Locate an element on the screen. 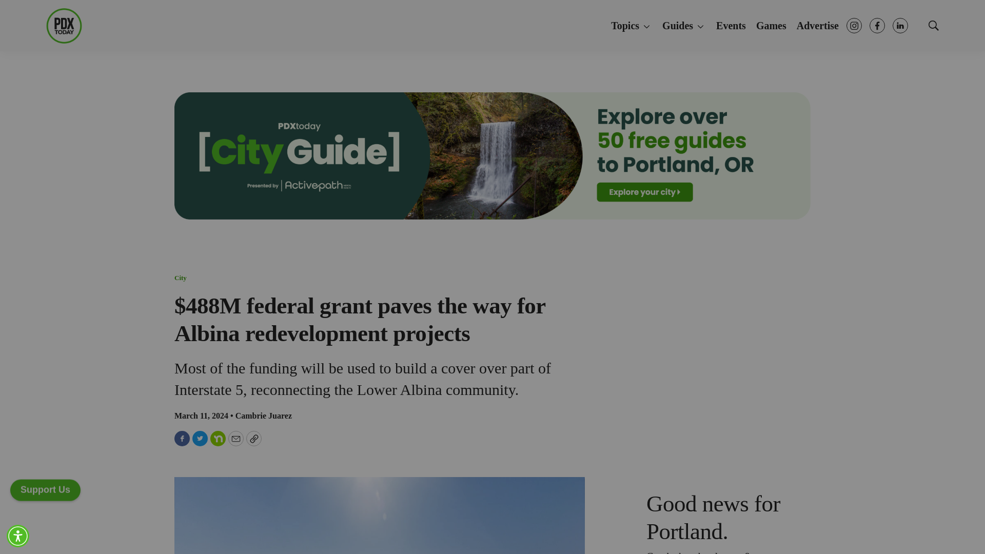  Accessibility Menu is located at coordinates (18, 536).